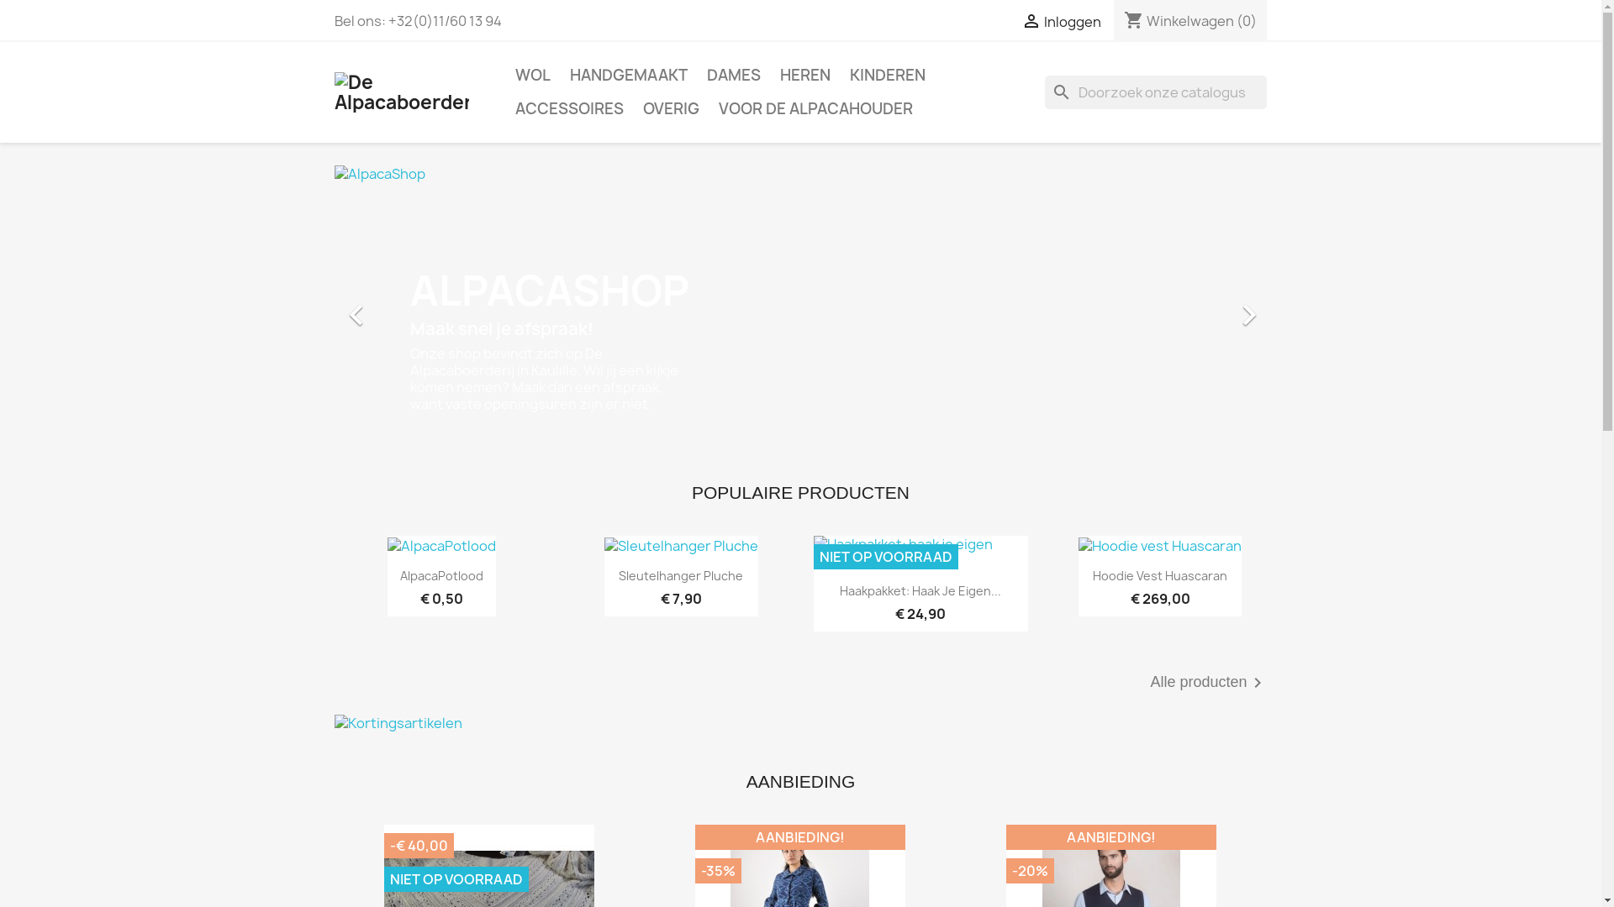 This screenshot has width=1614, height=907. Describe the element at coordinates (920, 591) in the screenshot. I see `Haakpakket: Haak Je Eigen...` at that location.